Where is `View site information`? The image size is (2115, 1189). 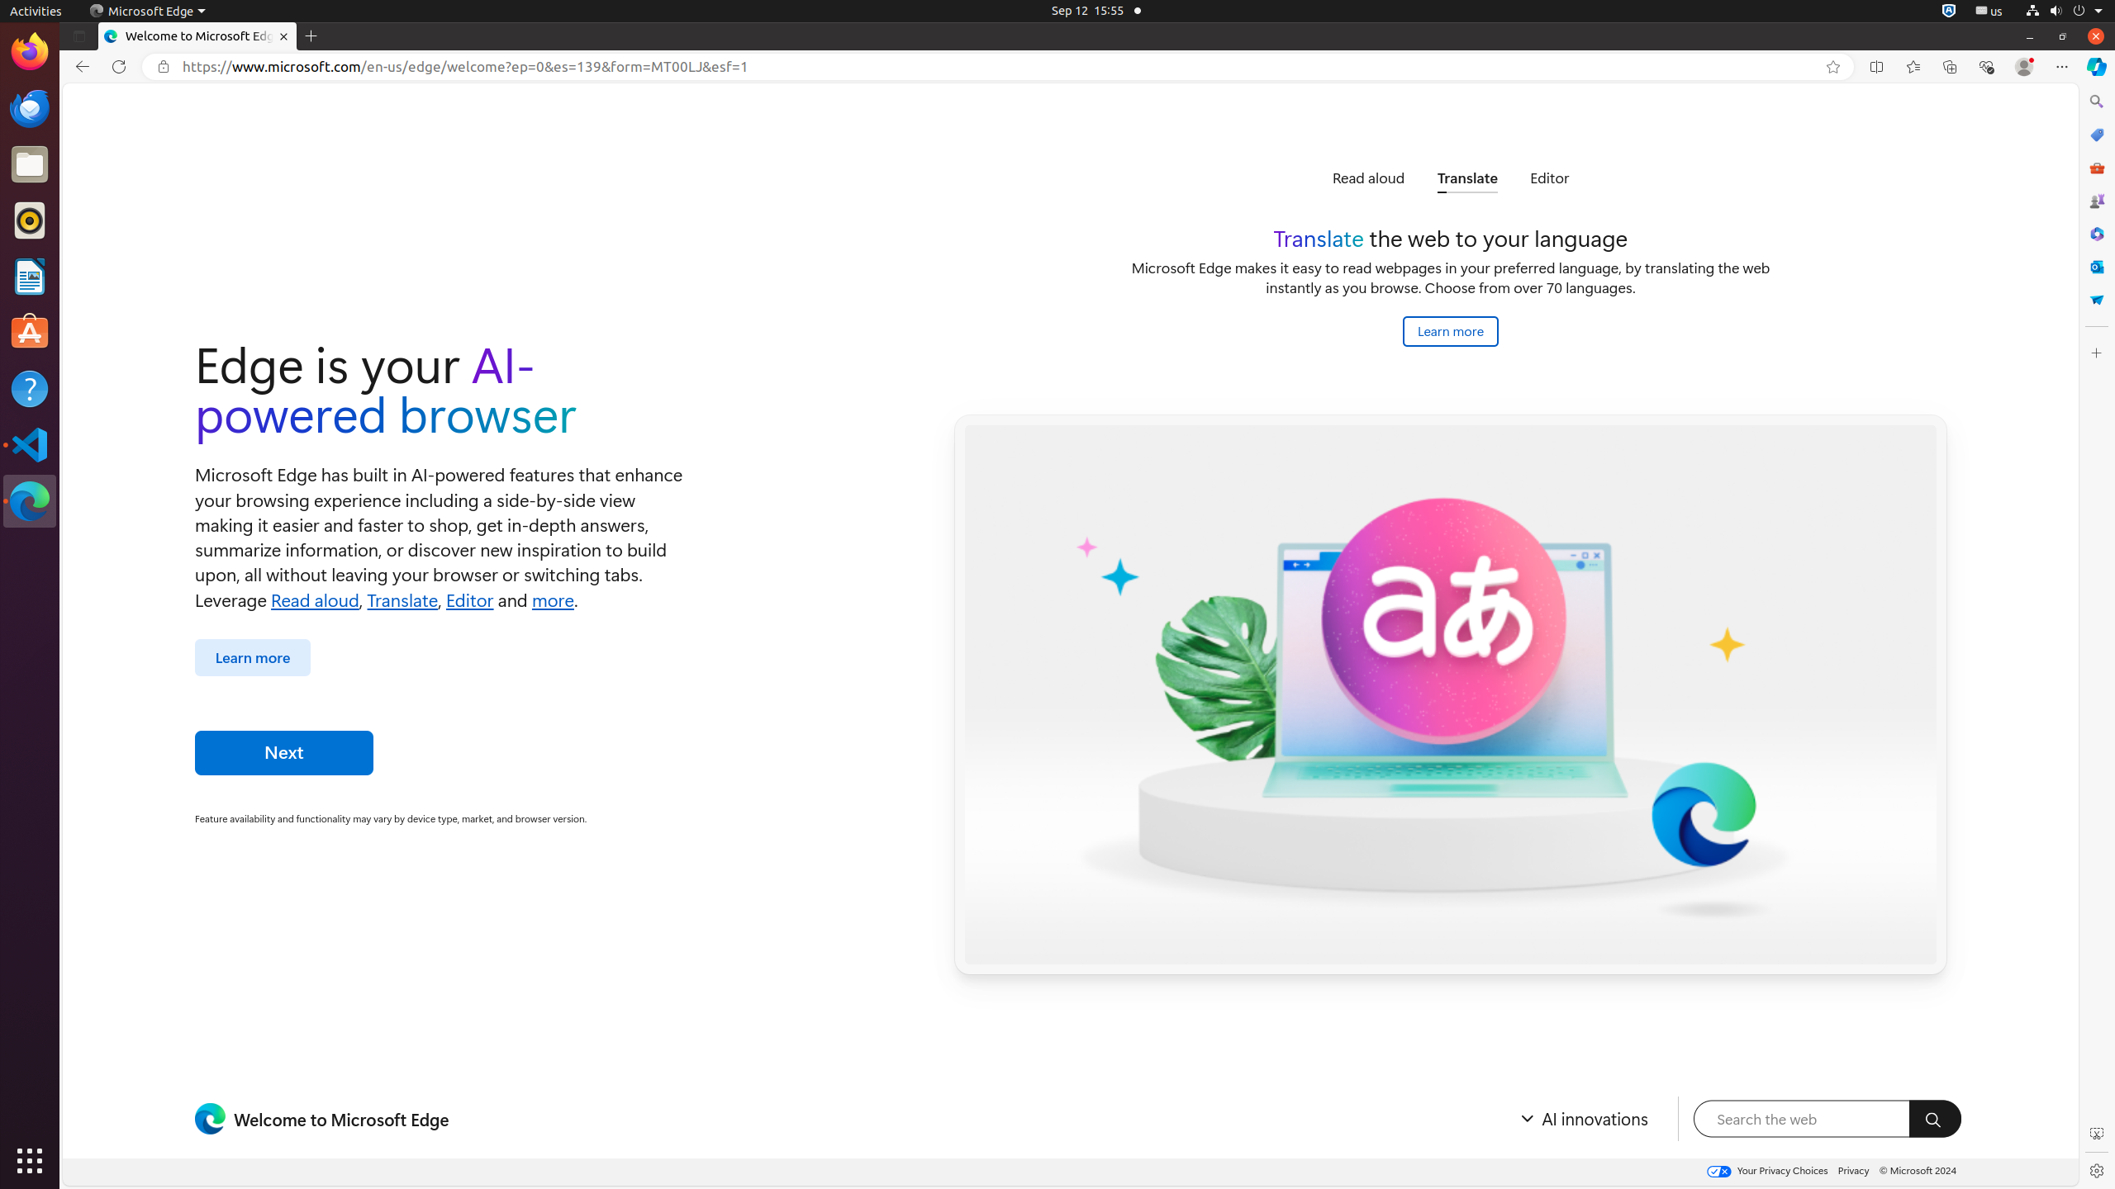 View site information is located at coordinates (164, 67).